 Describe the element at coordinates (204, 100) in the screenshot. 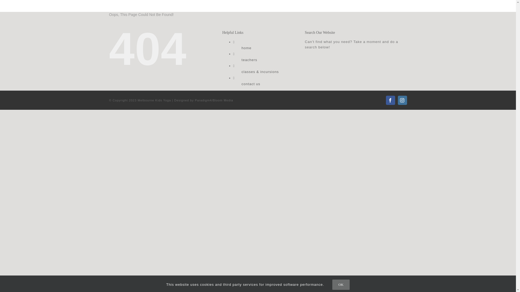

I see `Designed by Paradigm4/Bloom Media` at that location.